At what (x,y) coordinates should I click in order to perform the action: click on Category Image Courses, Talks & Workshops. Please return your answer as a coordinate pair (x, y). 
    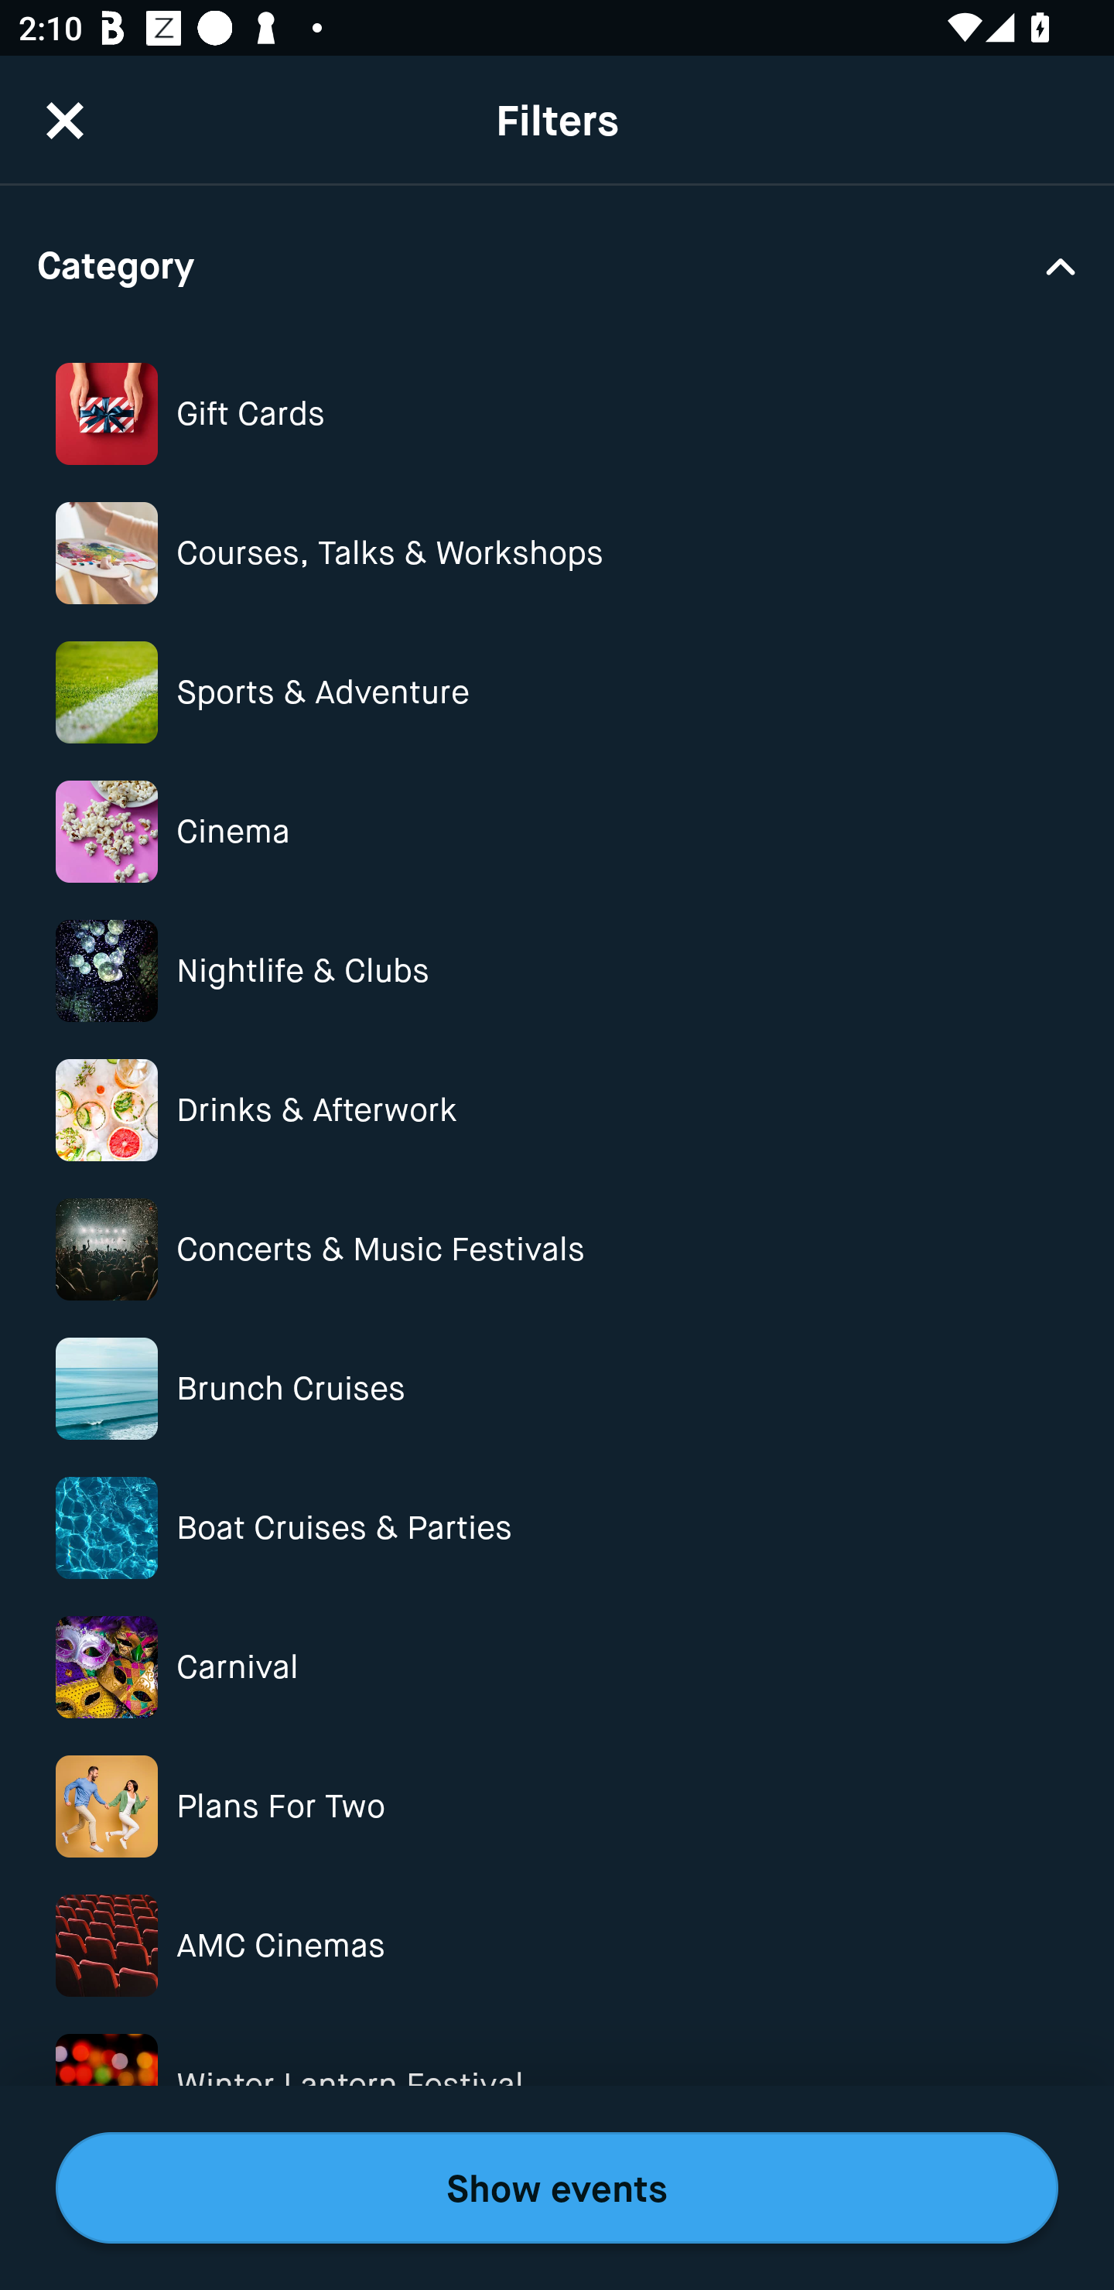
    Looking at the image, I should click on (557, 552).